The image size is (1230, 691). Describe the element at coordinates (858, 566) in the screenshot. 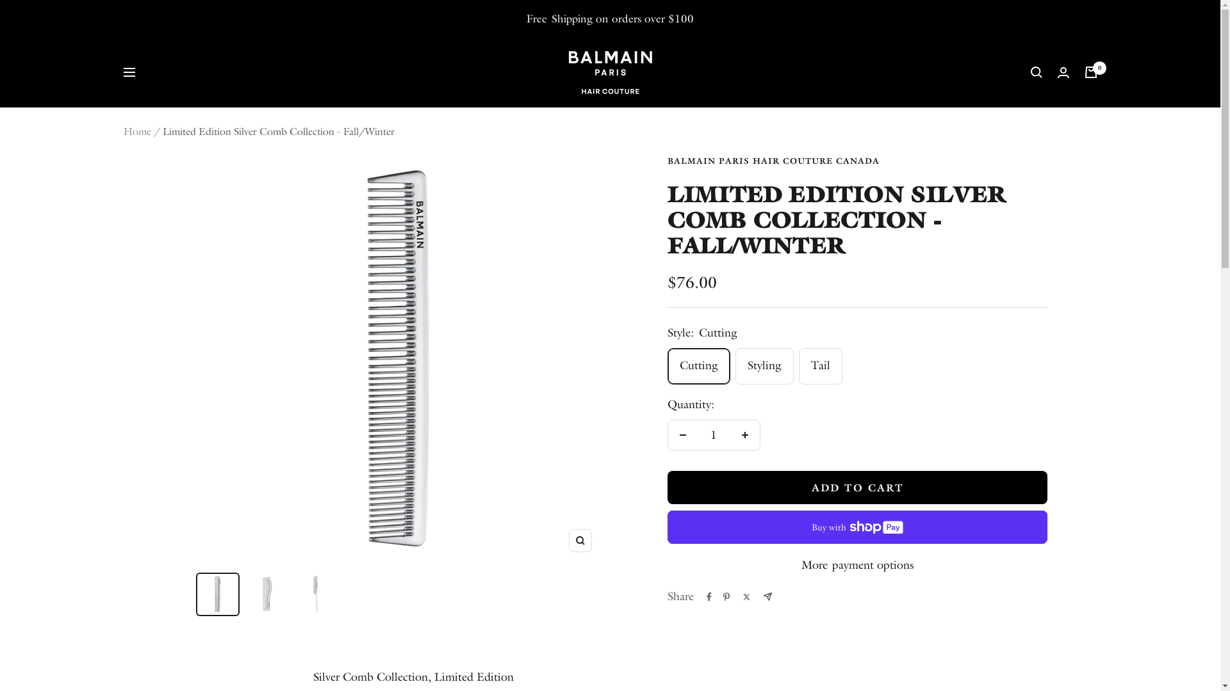

I see `More payment options` at that location.